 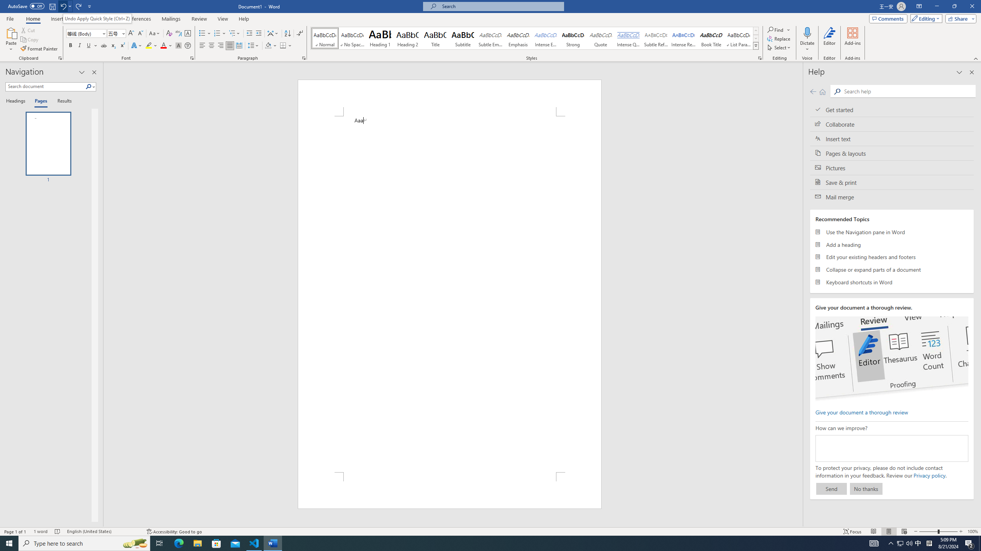 I want to click on Cut, so click(x=28, y=30).